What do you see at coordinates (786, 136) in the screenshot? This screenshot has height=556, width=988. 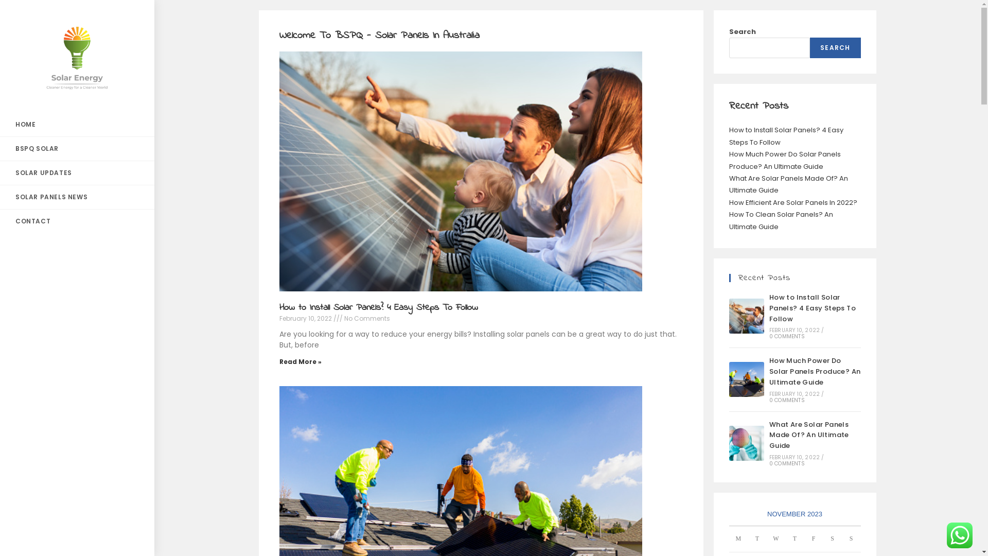 I see `How to Install Solar Panels? 4 Easy Steps To Follow` at bounding box center [786, 136].